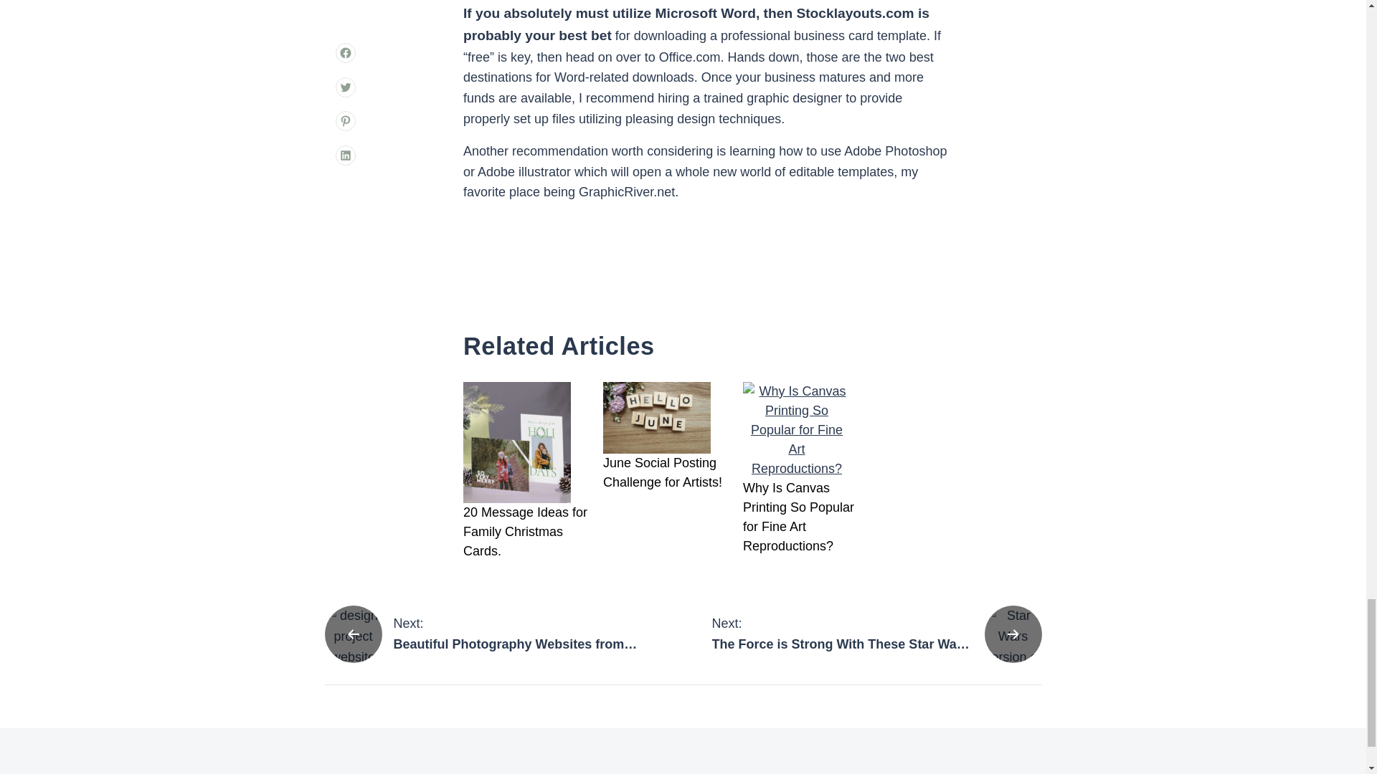  Describe the element at coordinates (527, 532) in the screenshot. I see `20 Message Ideas for Family Christmas Cards.` at that location.